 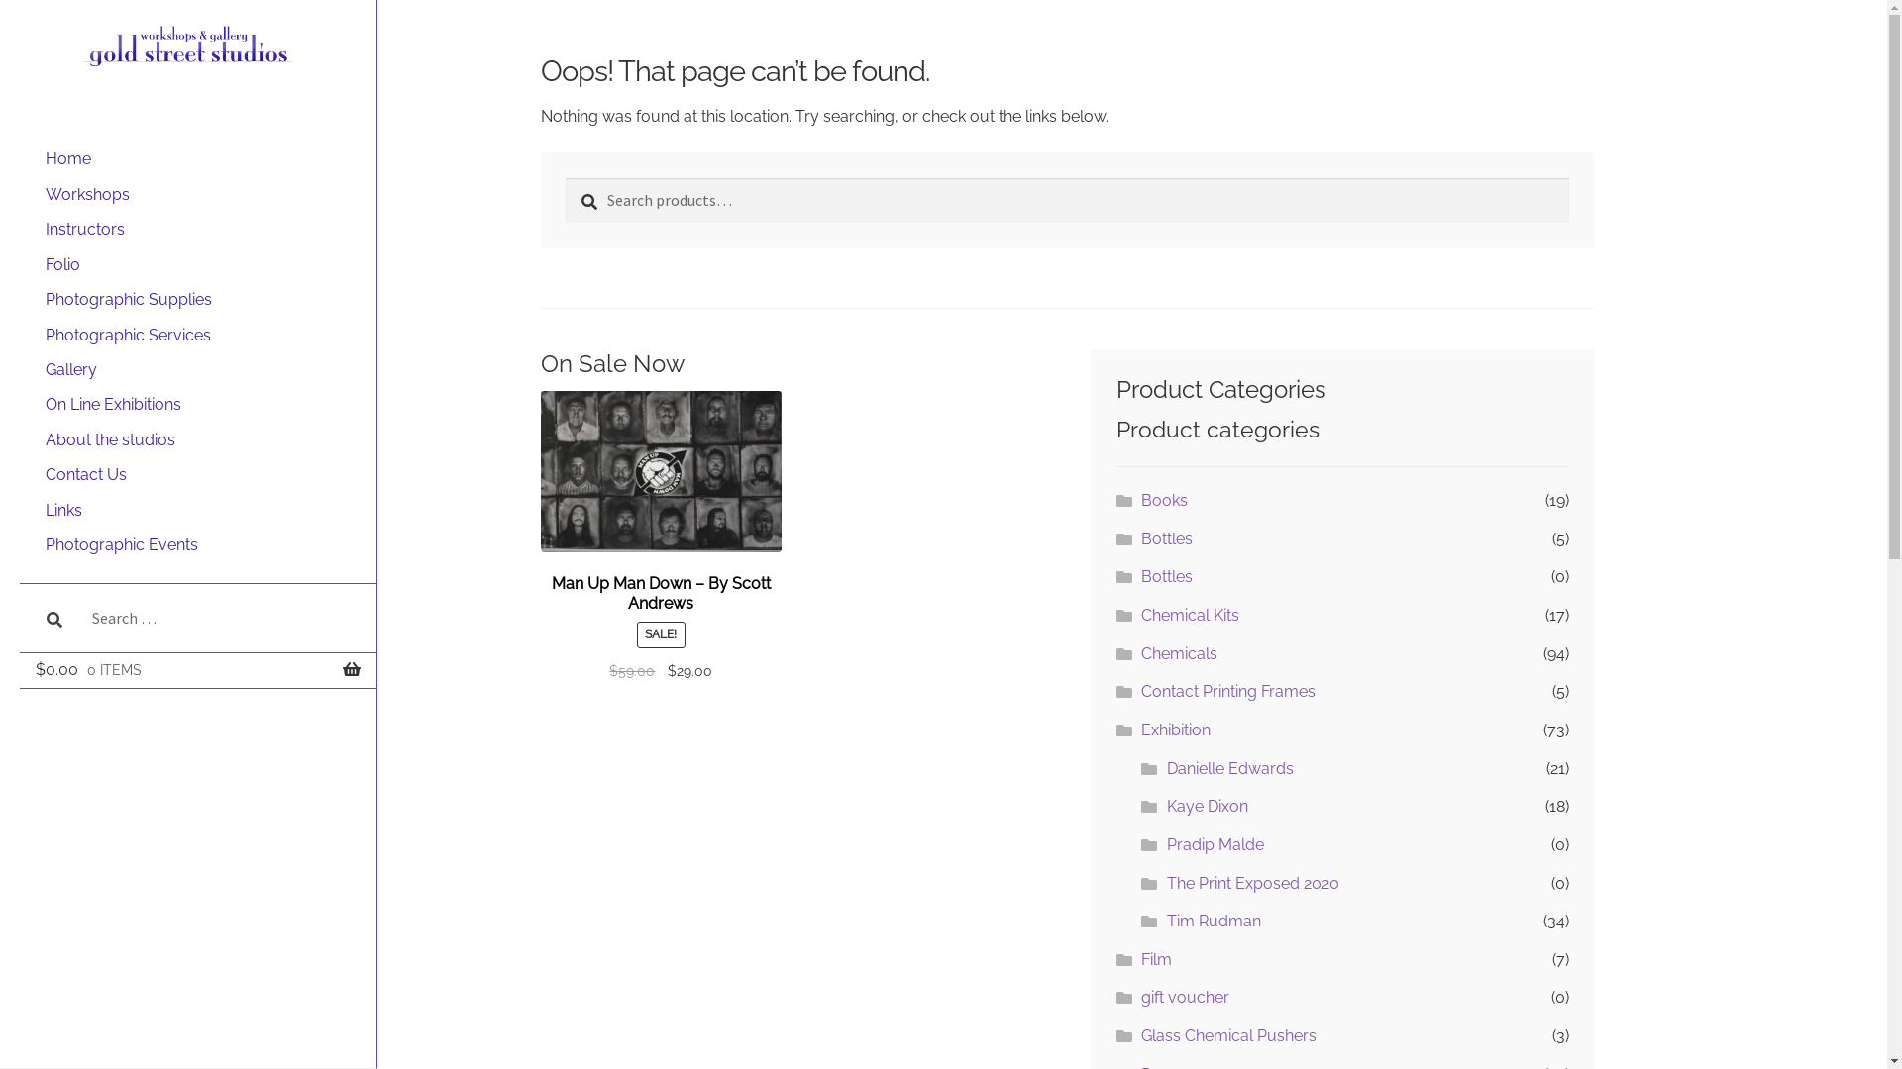 I want to click on Exhibition, so click(x=1176, y=730).